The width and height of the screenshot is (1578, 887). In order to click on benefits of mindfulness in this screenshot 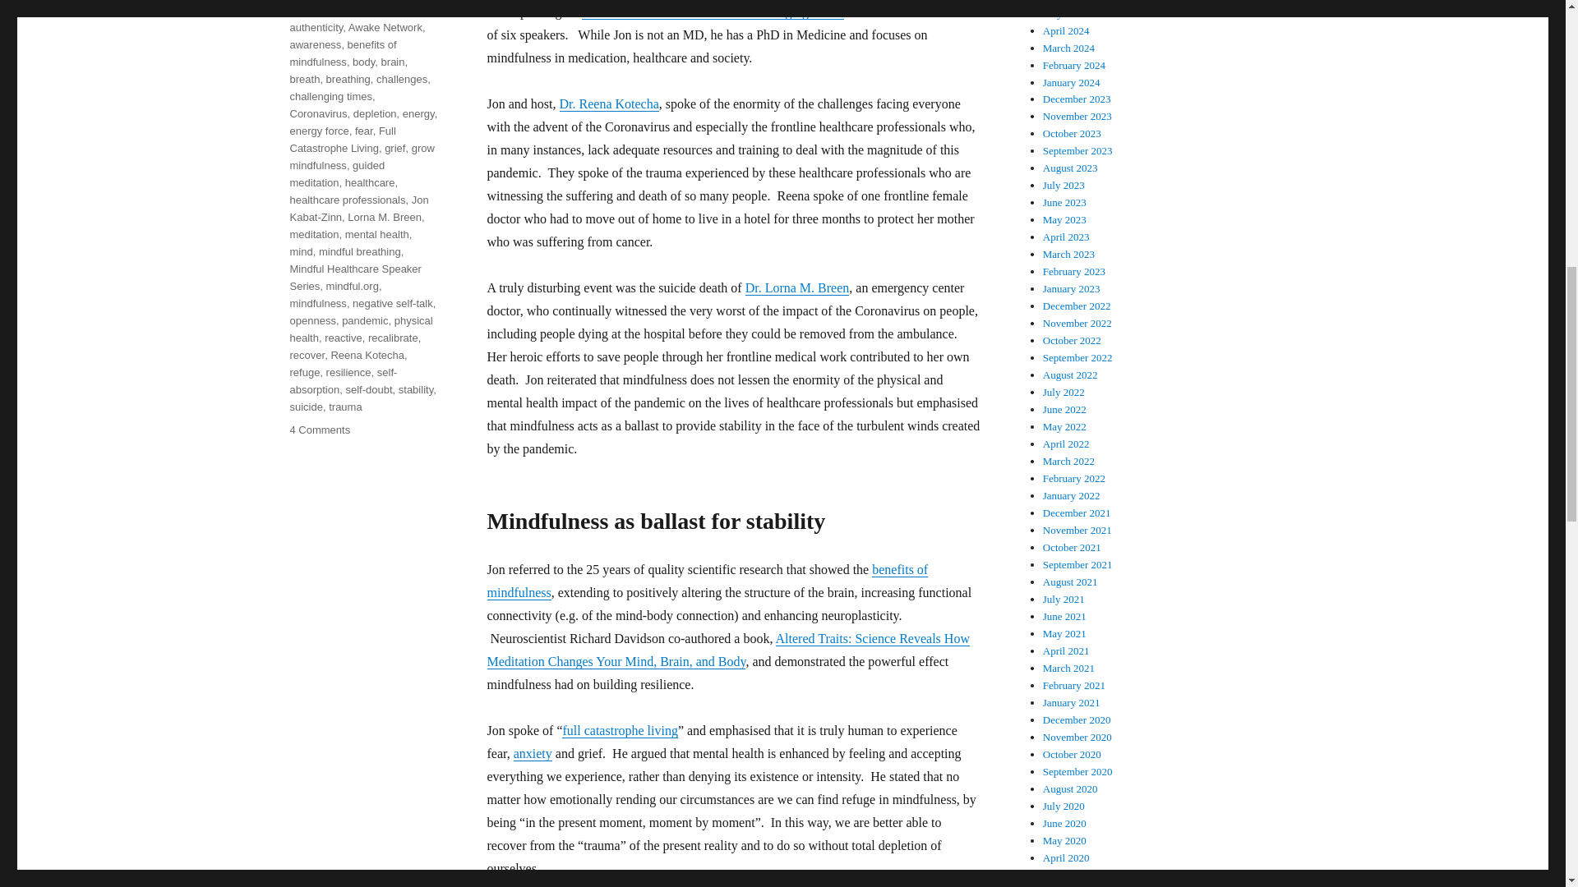, I will do `click(707, 581)`.